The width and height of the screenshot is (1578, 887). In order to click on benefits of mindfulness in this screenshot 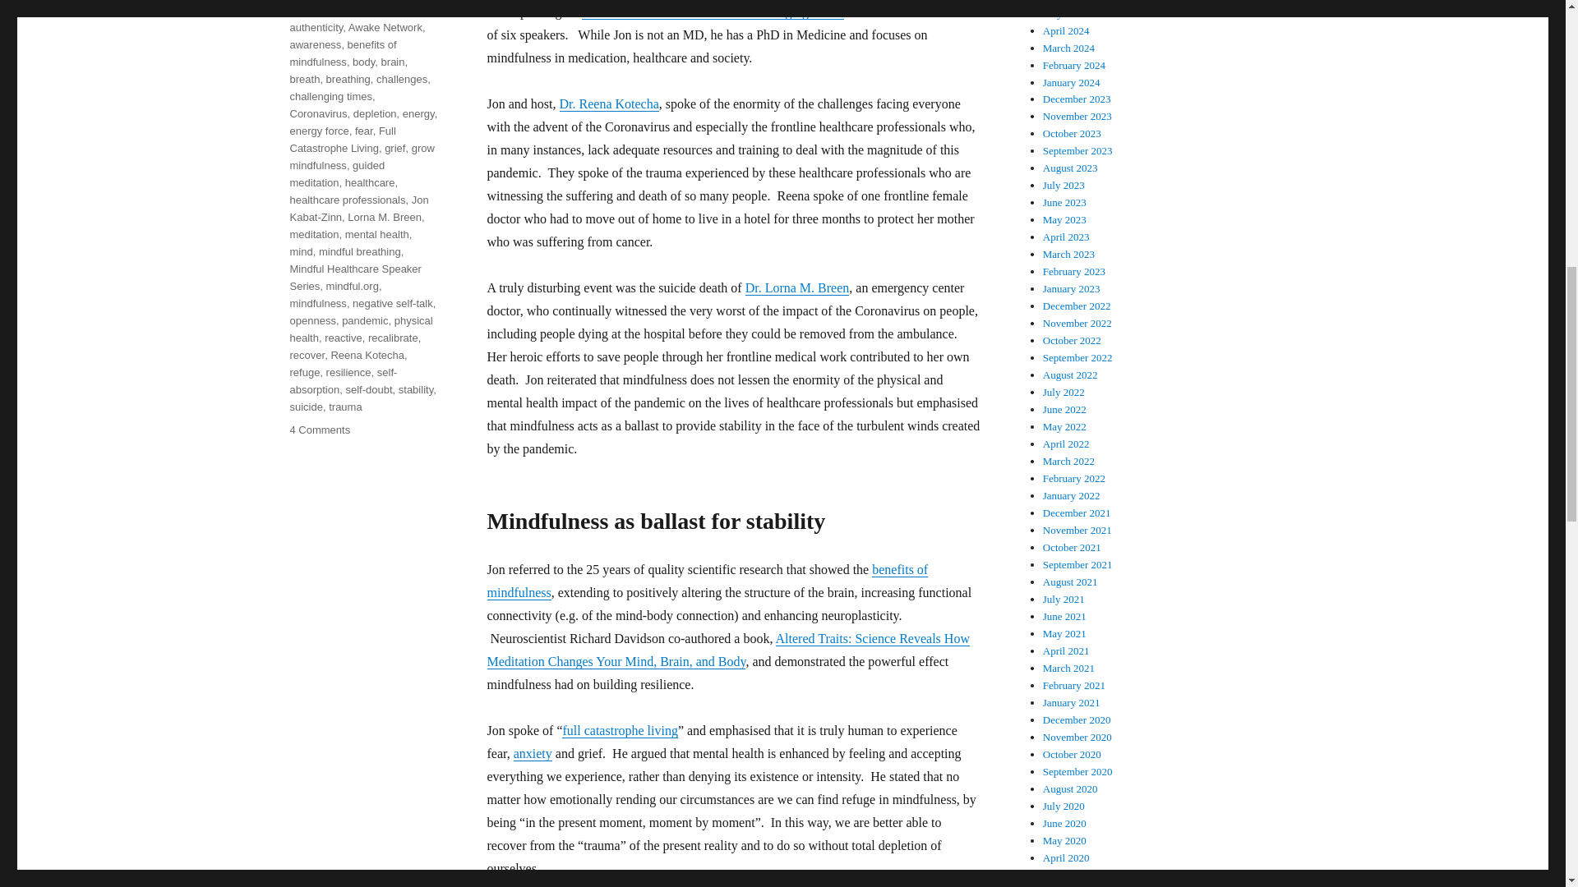, I will do `click(707, 581)`.